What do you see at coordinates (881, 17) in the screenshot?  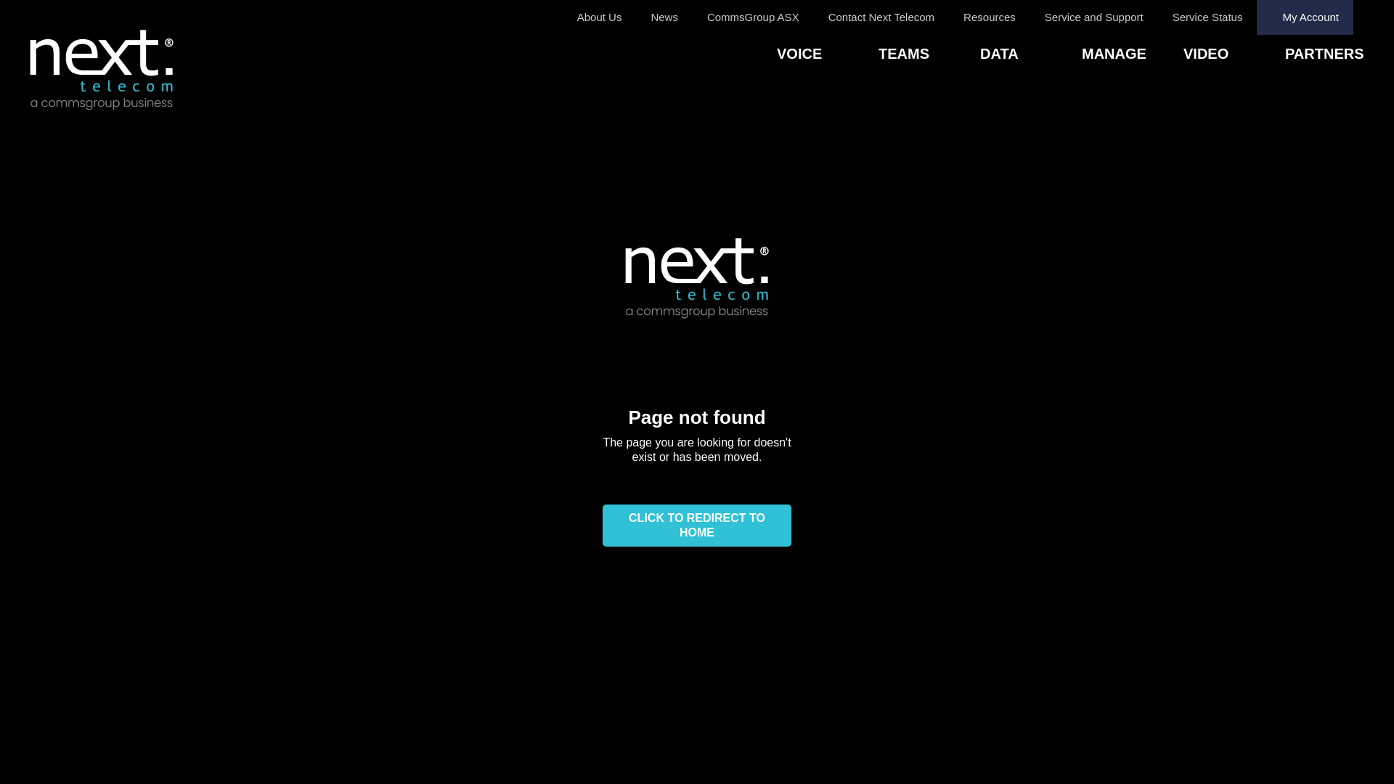 I see `Contact Next Telecom` at bounding box center [881, 17].